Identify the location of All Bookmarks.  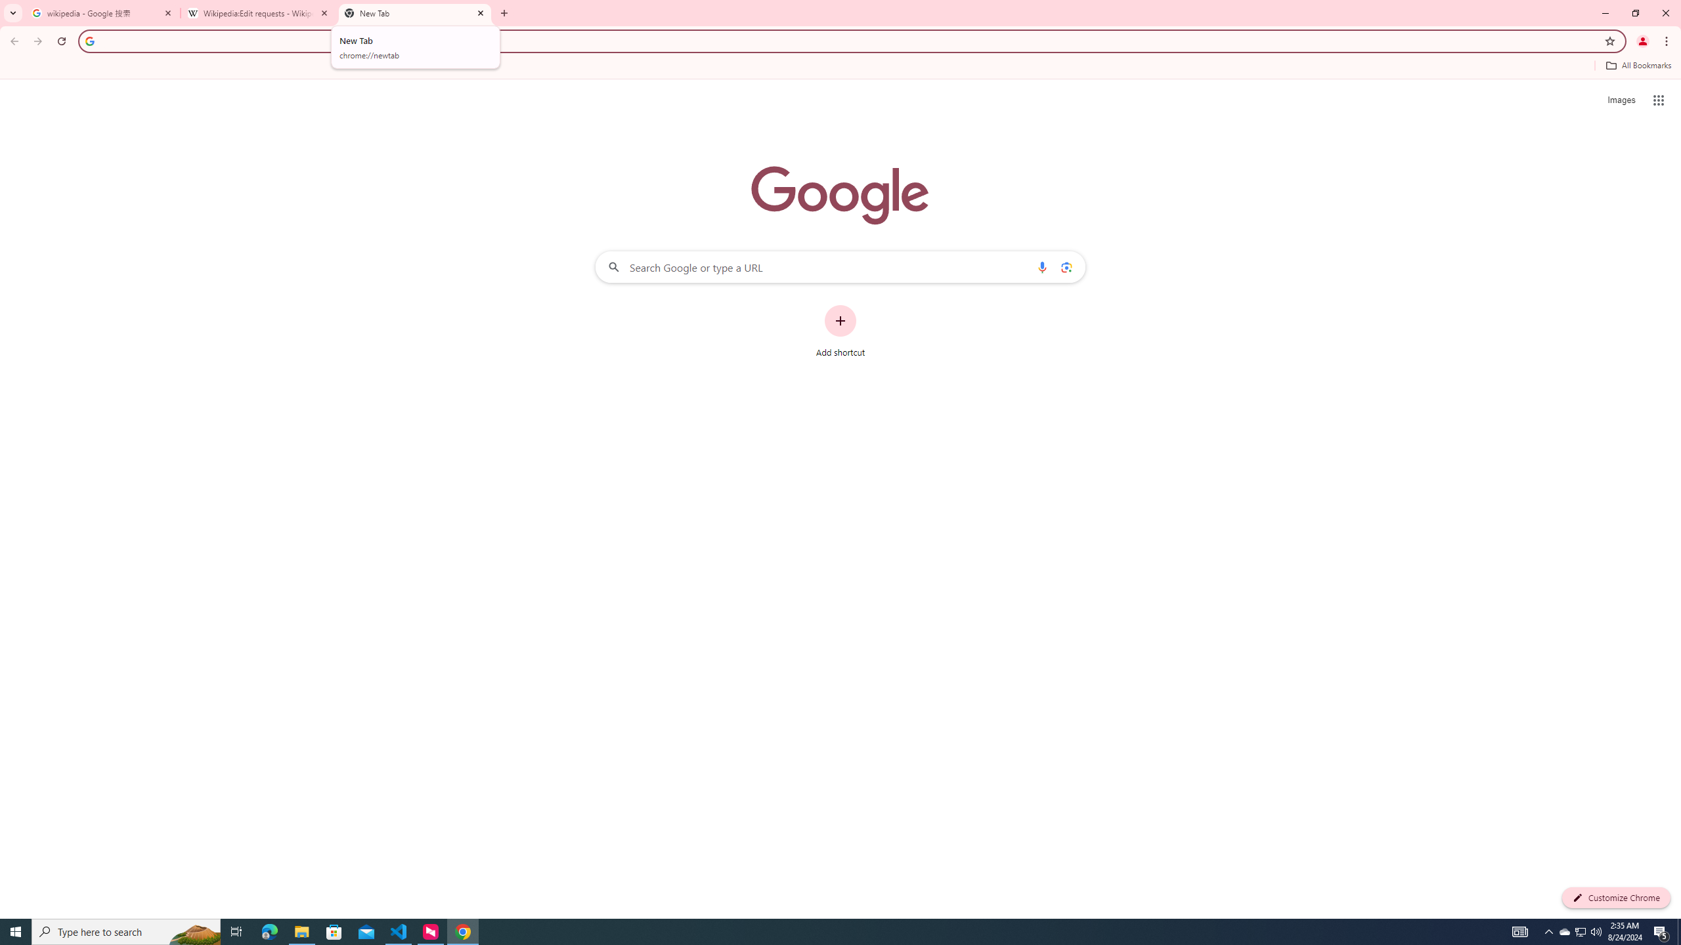
(1638, 66).